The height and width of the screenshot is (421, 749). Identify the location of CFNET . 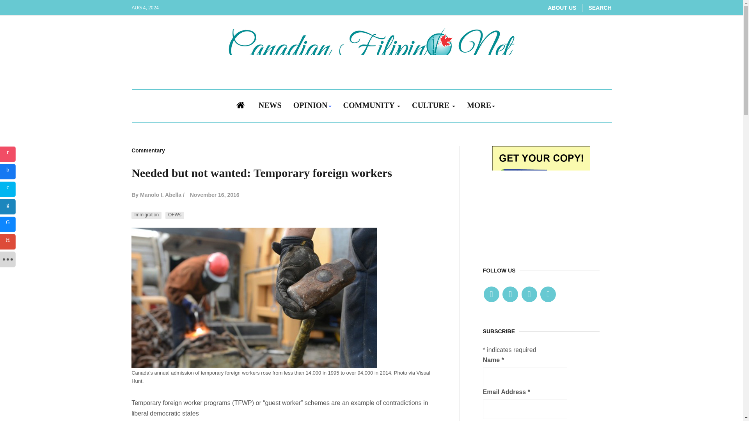
(541, 194).